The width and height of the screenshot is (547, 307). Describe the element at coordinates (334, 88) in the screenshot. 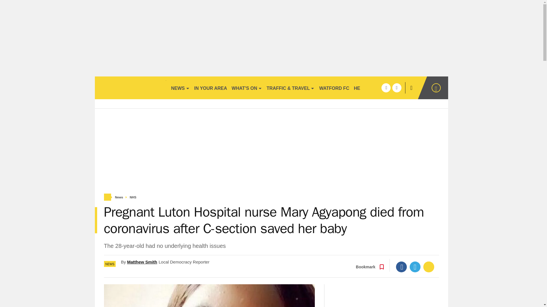

I see `WATFORD FC` at that location.